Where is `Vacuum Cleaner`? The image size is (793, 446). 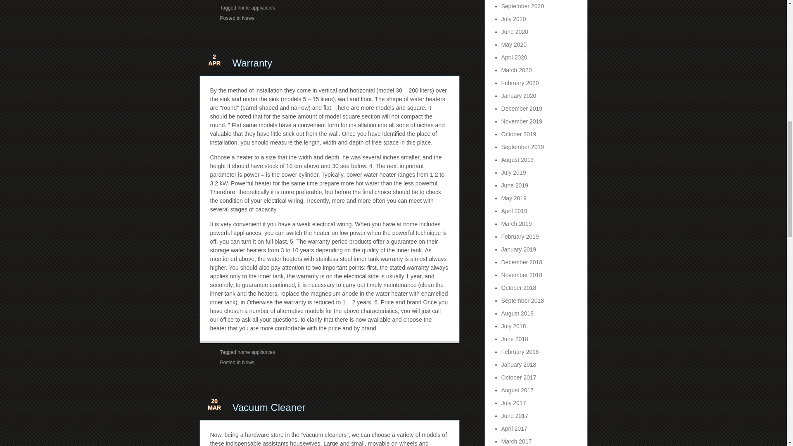
Vacuum Cleaner is located at coordinates (268, 407).